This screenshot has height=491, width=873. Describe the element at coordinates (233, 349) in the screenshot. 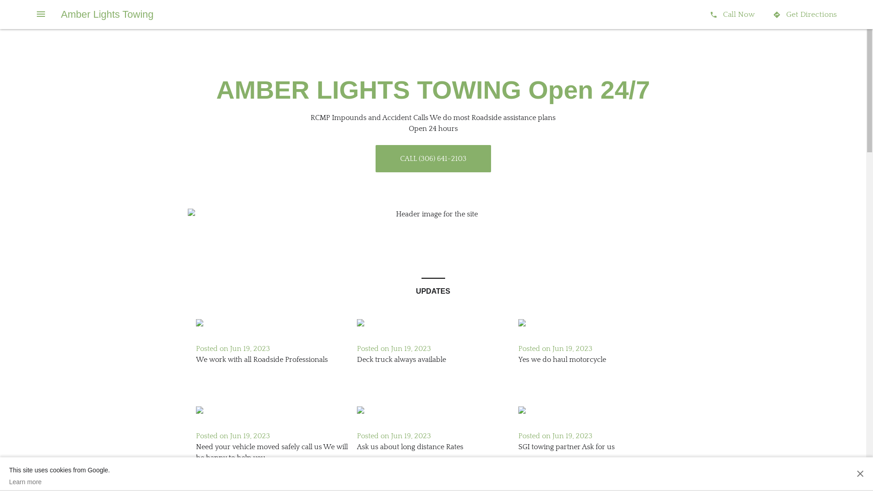

I see `Posted on Jun 19, 2023` at that location.